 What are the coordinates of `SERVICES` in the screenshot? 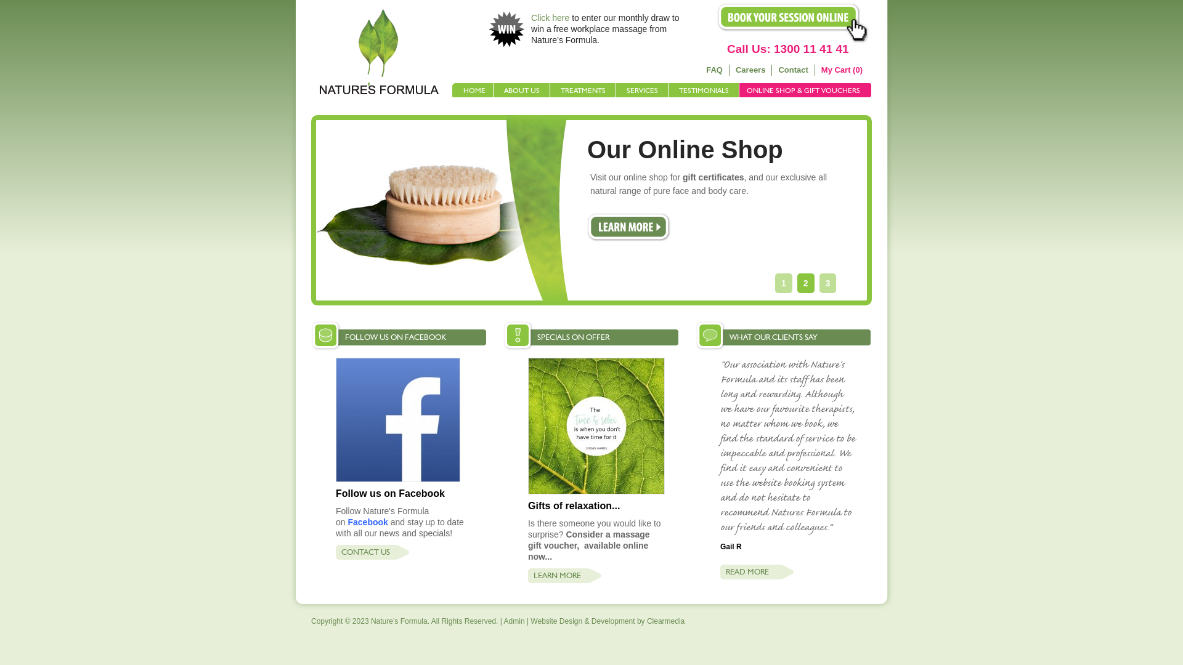 It's located at (642, 90).